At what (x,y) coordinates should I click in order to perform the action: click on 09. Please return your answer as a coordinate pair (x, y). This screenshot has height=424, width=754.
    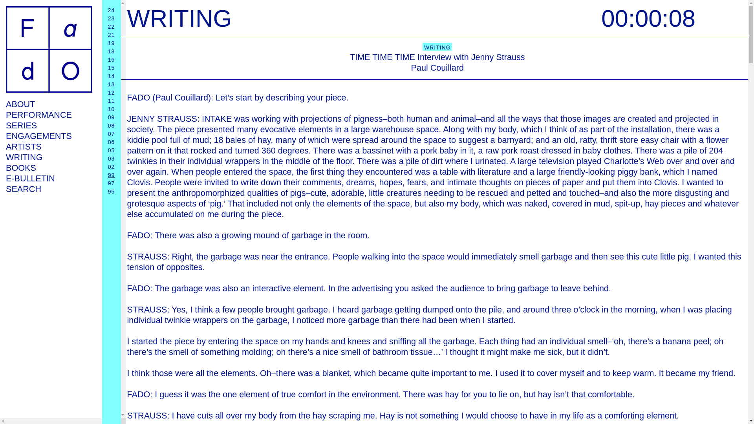
    Looking at the image, I should click on (112, 117).